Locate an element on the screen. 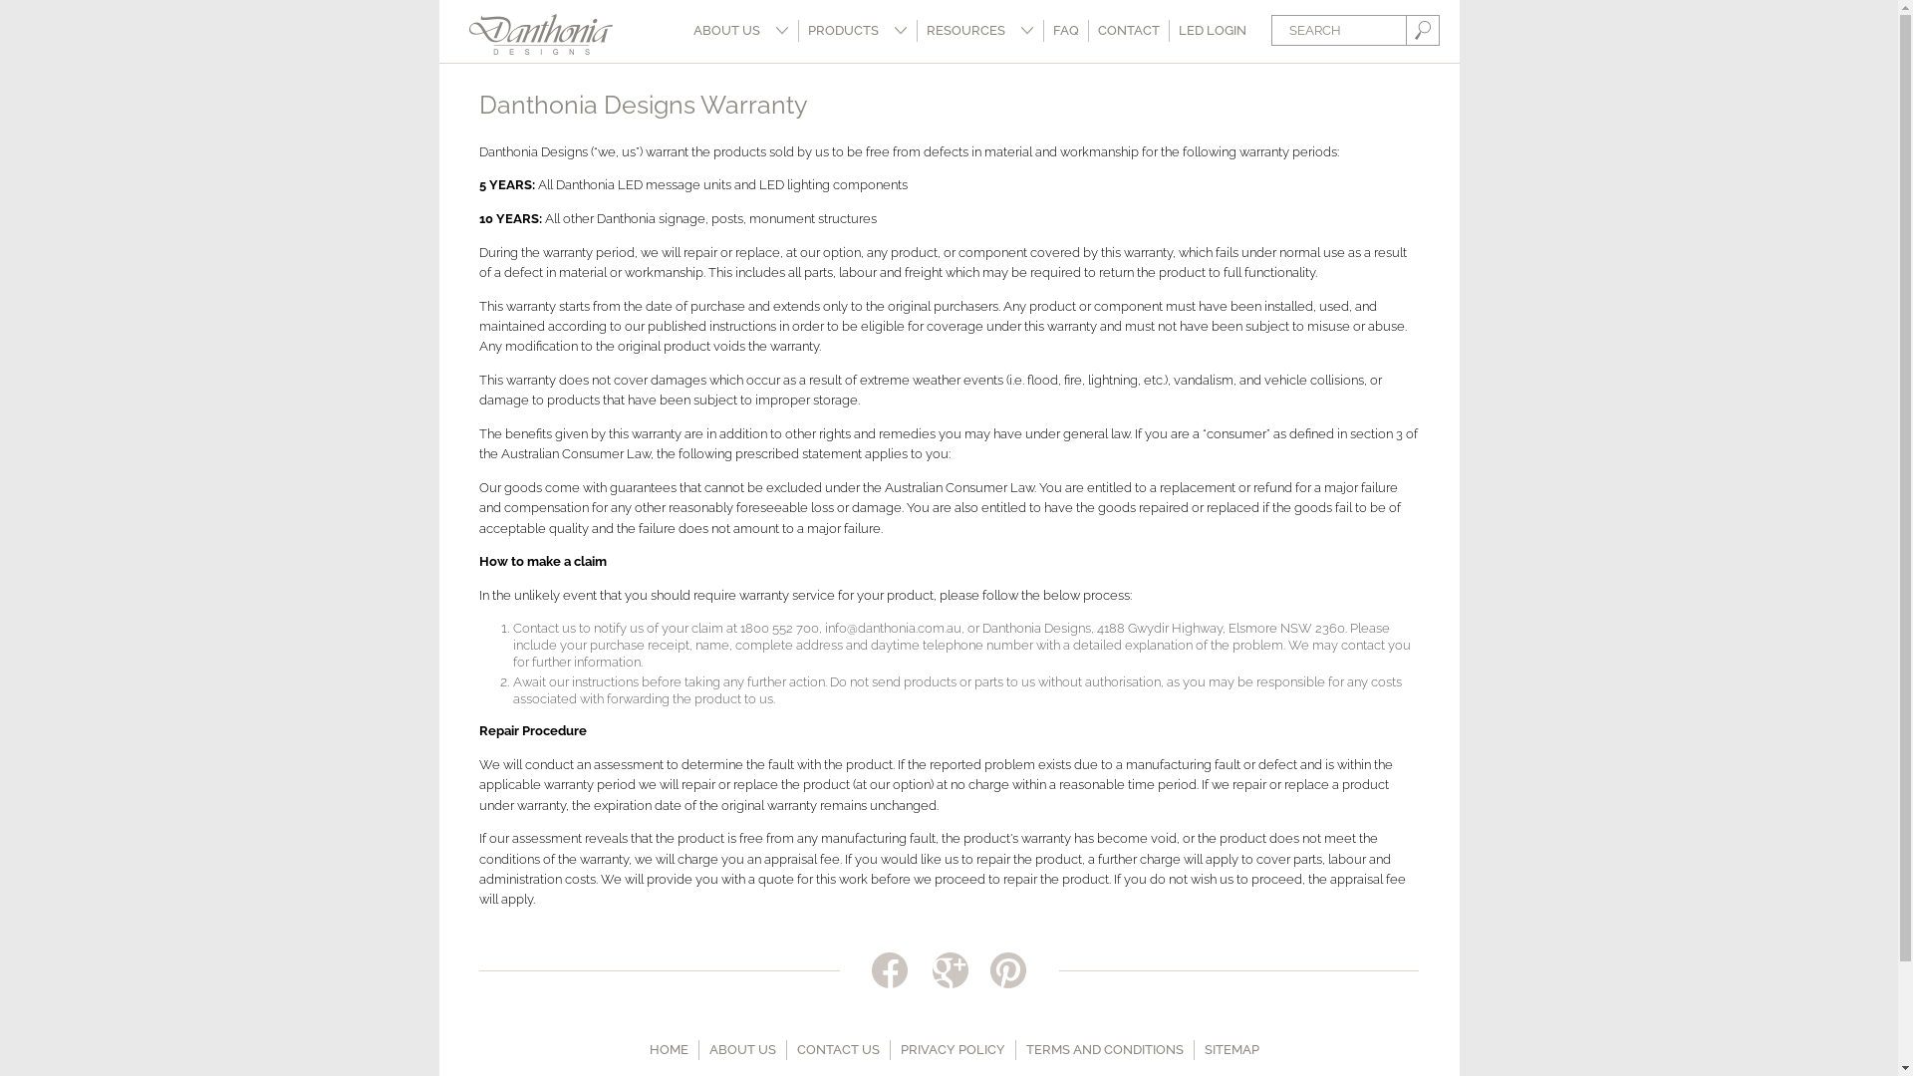  ABOUT US is located at coordinates (740, 31).